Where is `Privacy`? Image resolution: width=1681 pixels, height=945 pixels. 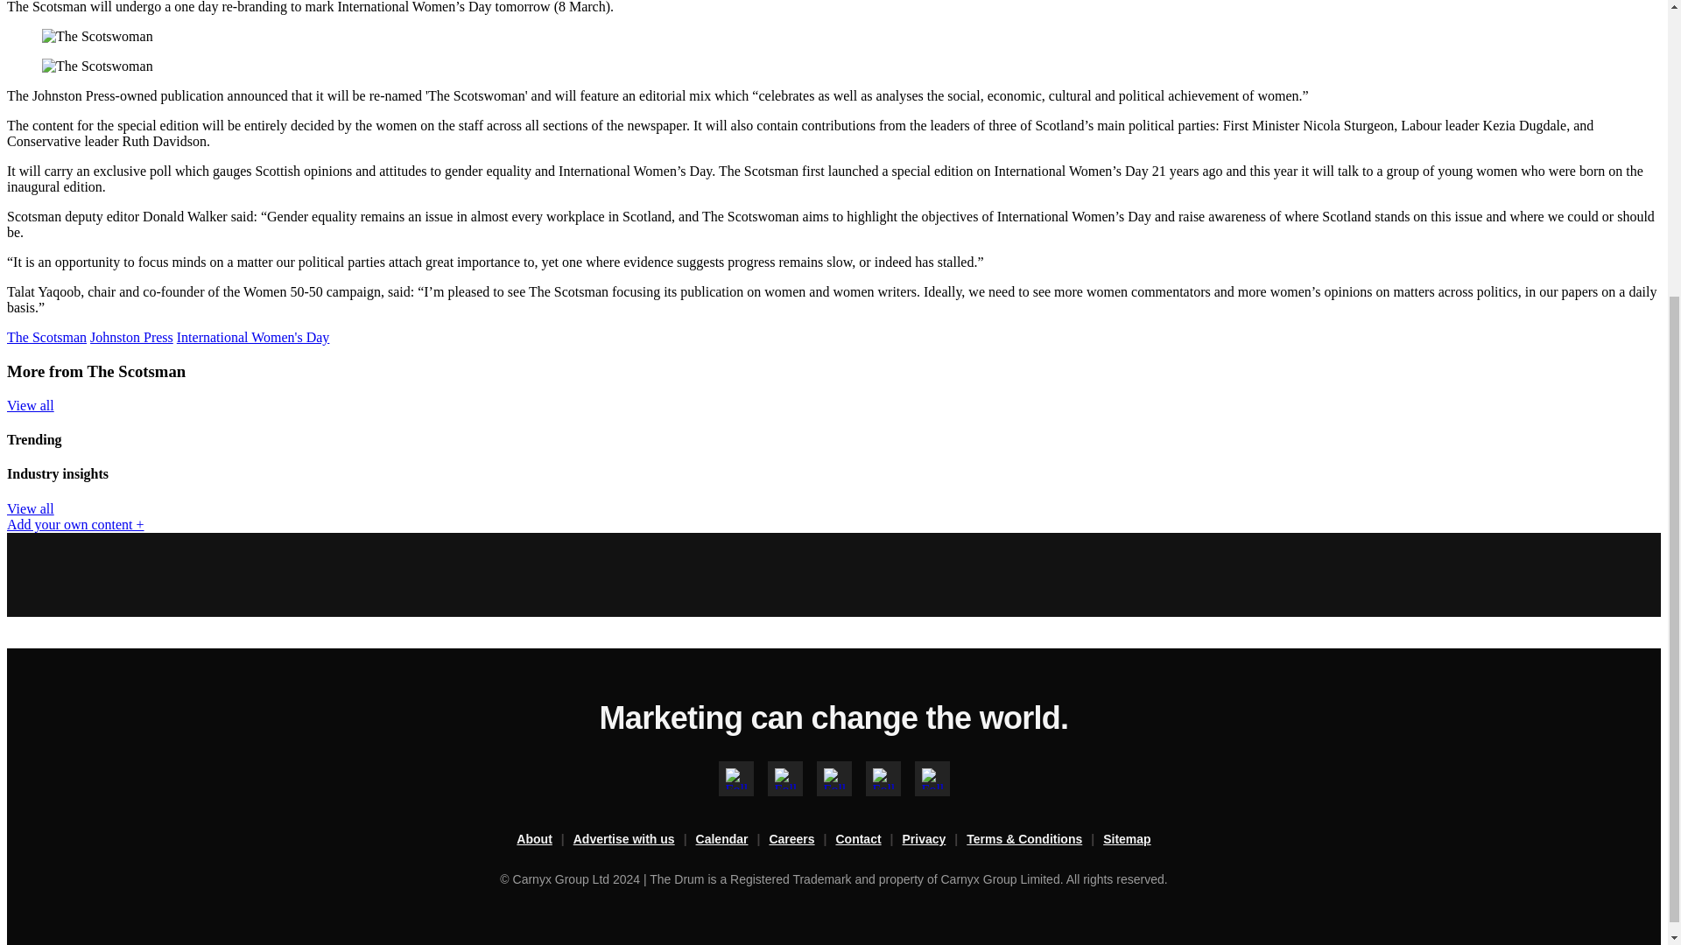
Privacy is located at coordinates (935, 840).